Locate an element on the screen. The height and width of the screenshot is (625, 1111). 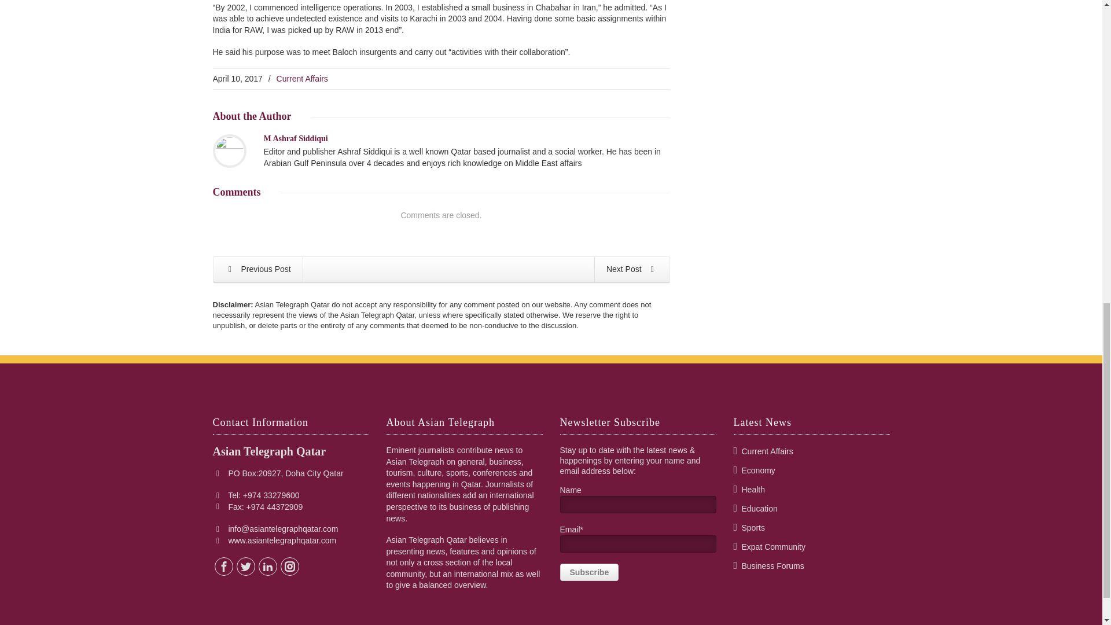
M Ashraf Siddiqui is located at coordinates (296, 139).